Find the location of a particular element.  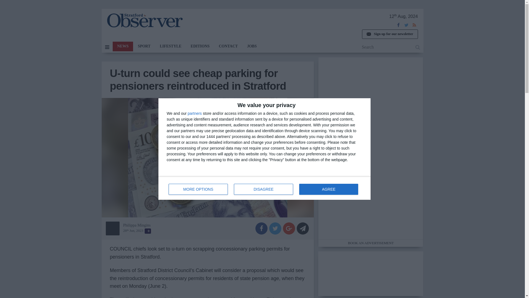

SPORT is located at coordinates (144, 46).